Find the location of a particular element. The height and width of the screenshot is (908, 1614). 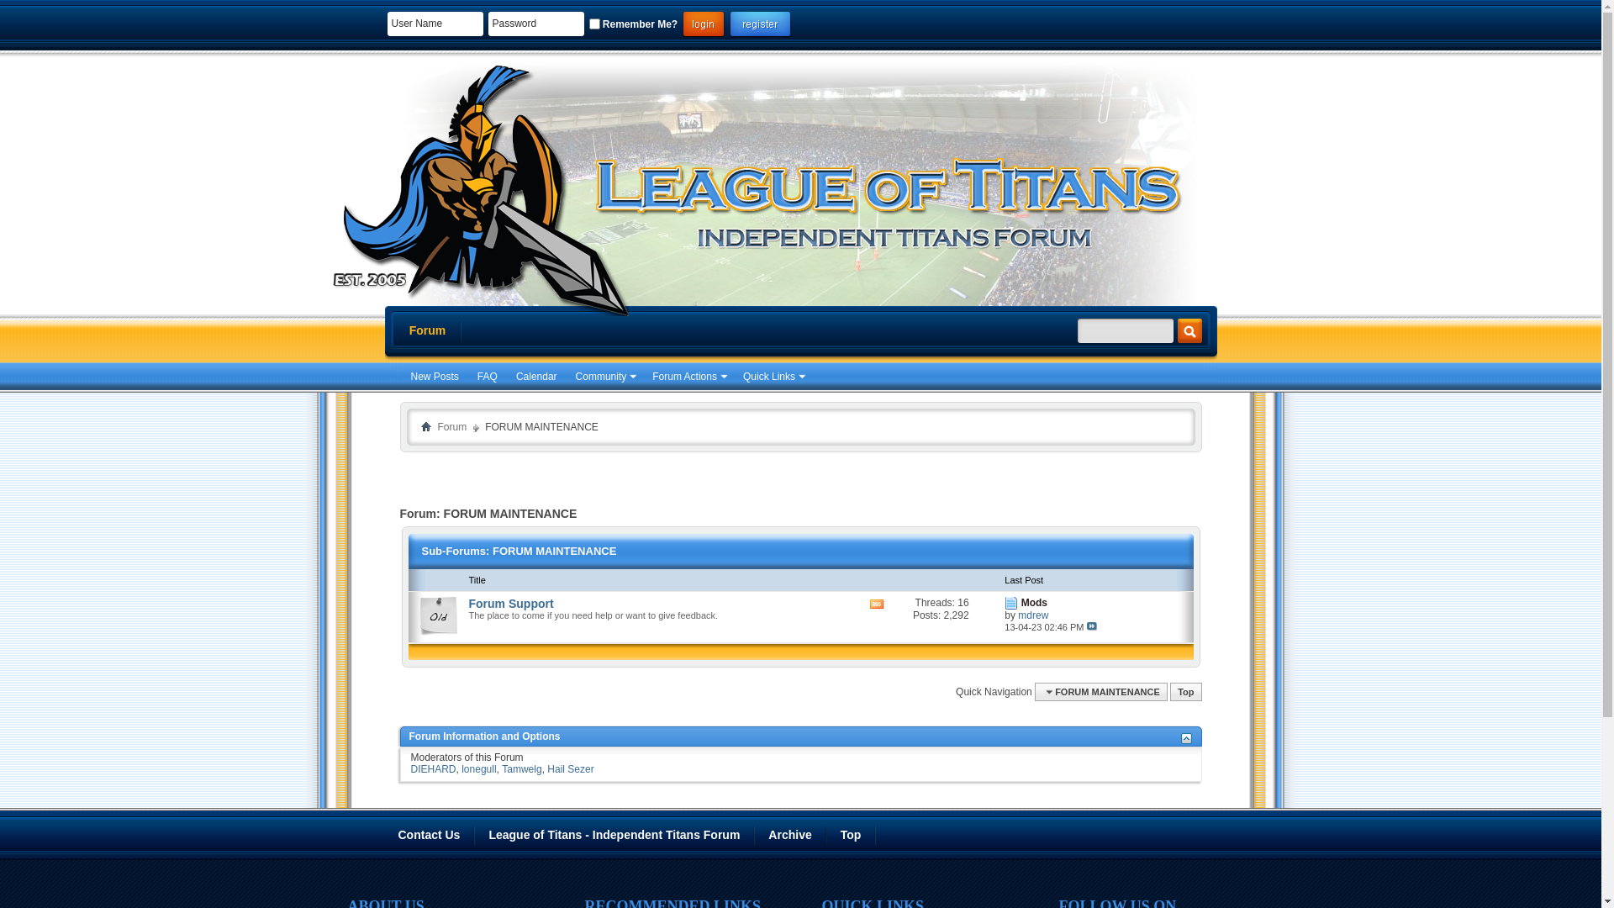

FORUM MAINTENANCE is located at coordinates (1101, 692).